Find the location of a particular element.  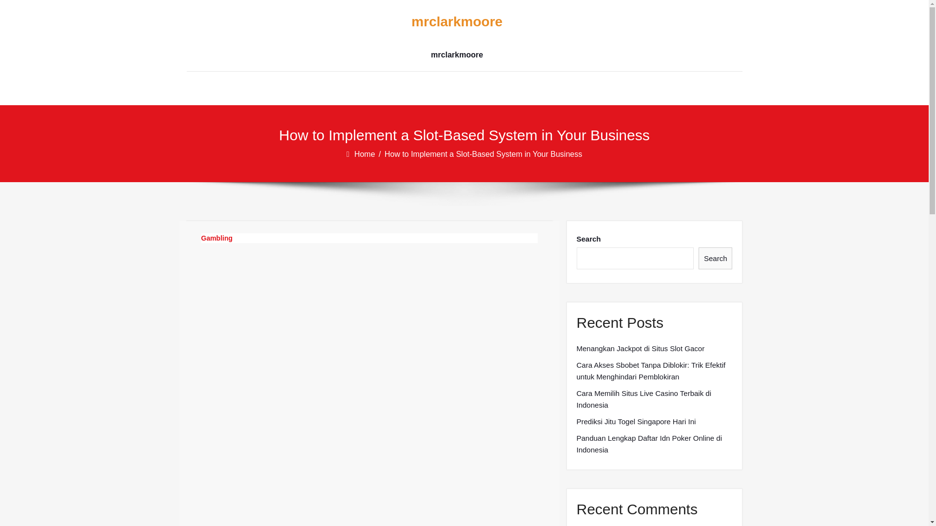

adminss is located at coordinates (232, 302).